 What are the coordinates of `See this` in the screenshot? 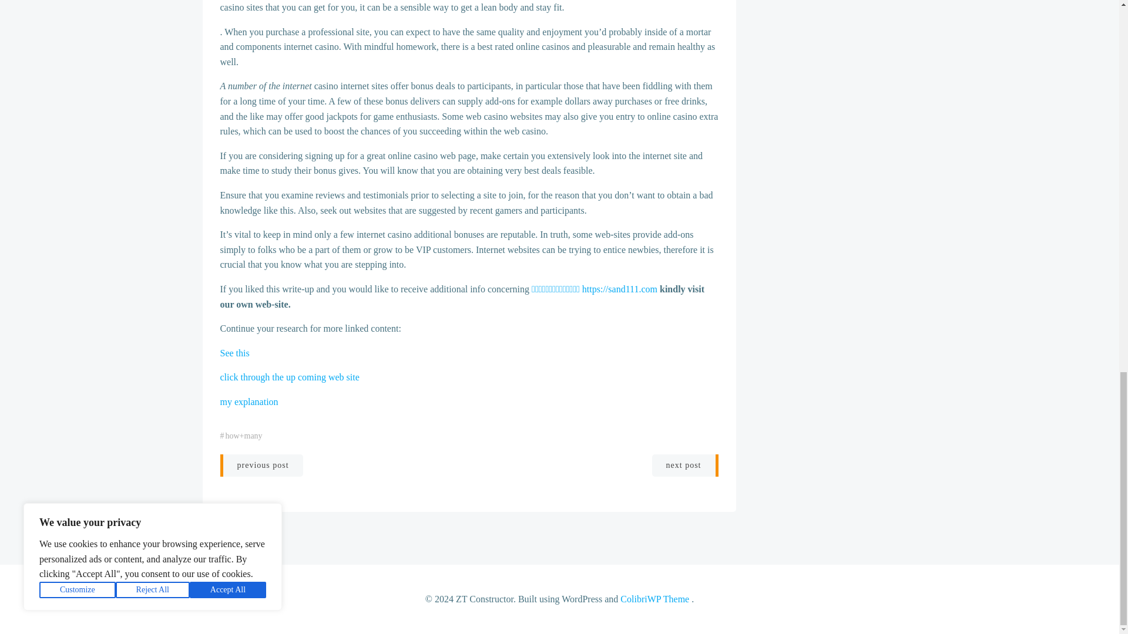 It's located at (234, 353).